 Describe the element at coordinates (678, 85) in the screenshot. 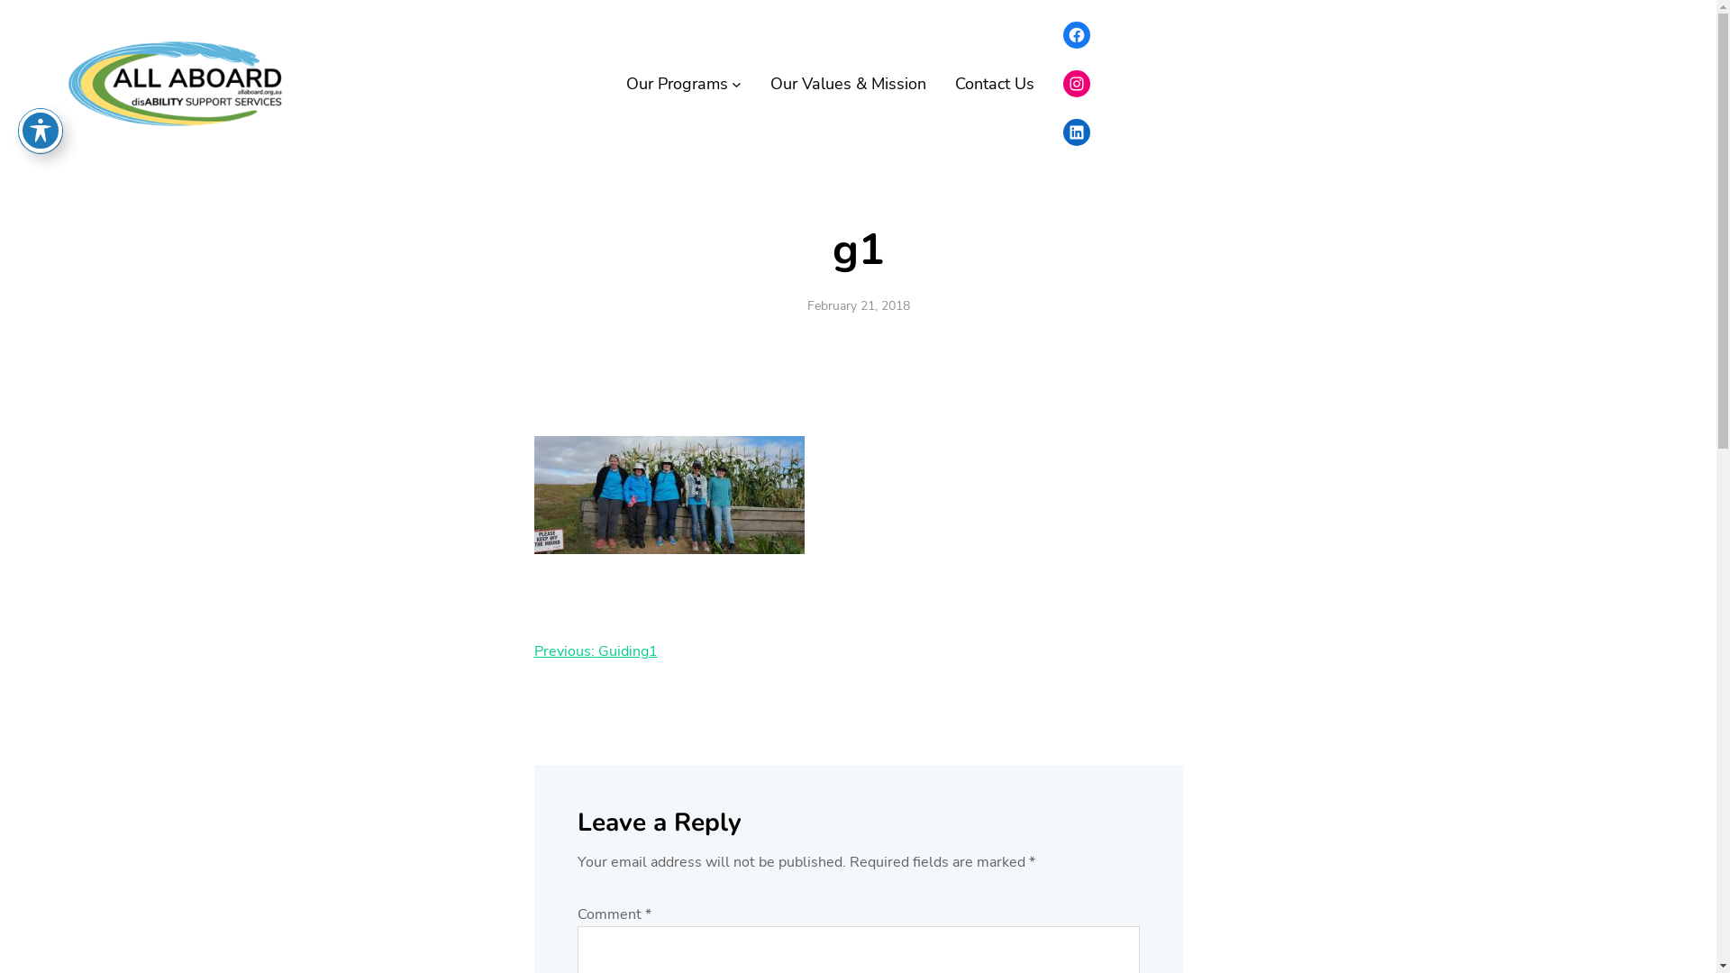

I see `Our Programs` at that location.